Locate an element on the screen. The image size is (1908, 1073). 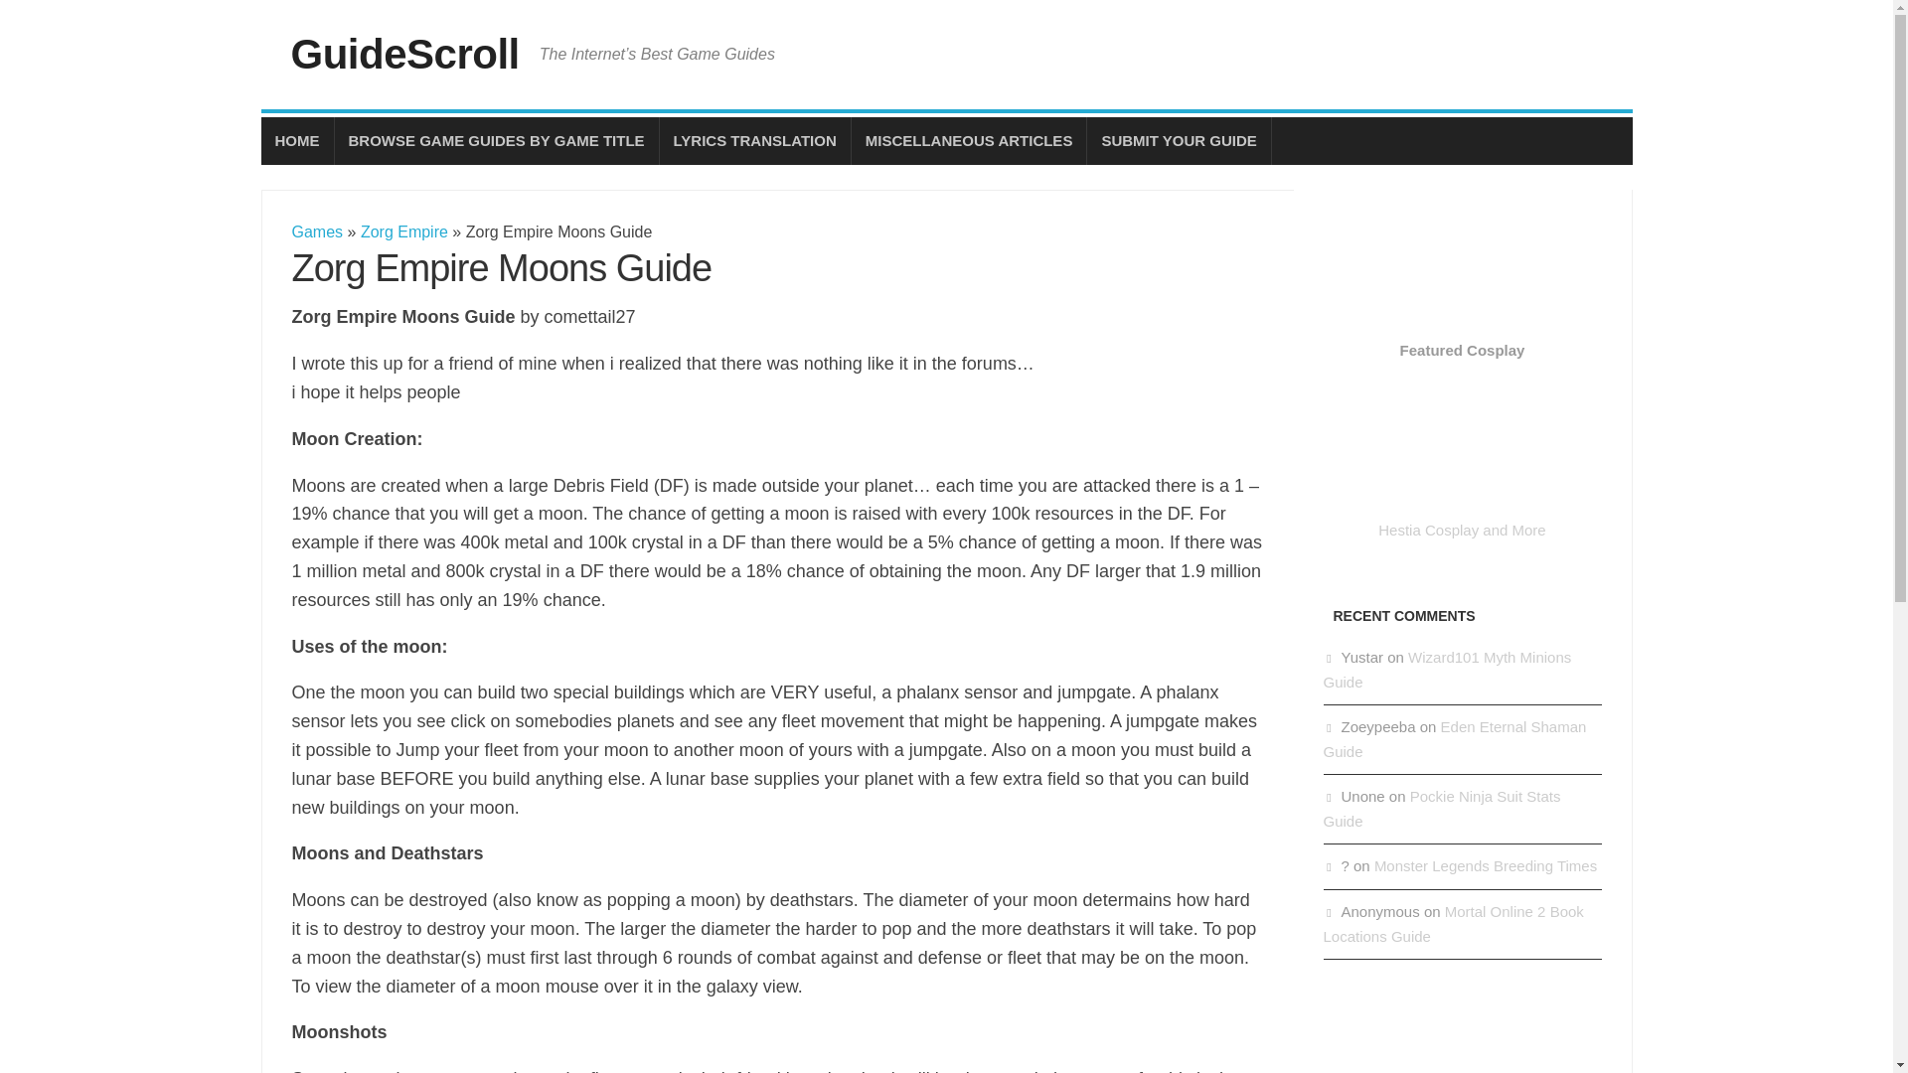
Games is located at coordinates (317, 230).